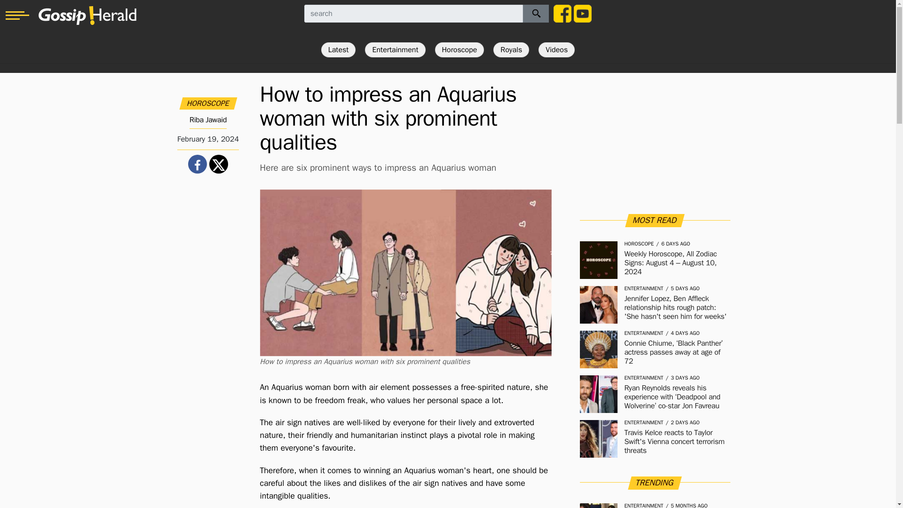 The height and width of the screenshot is (508, 903). Describe the element at coordinates (208, 119) in the screenshot. I see `Riba Jawaid` at that location.